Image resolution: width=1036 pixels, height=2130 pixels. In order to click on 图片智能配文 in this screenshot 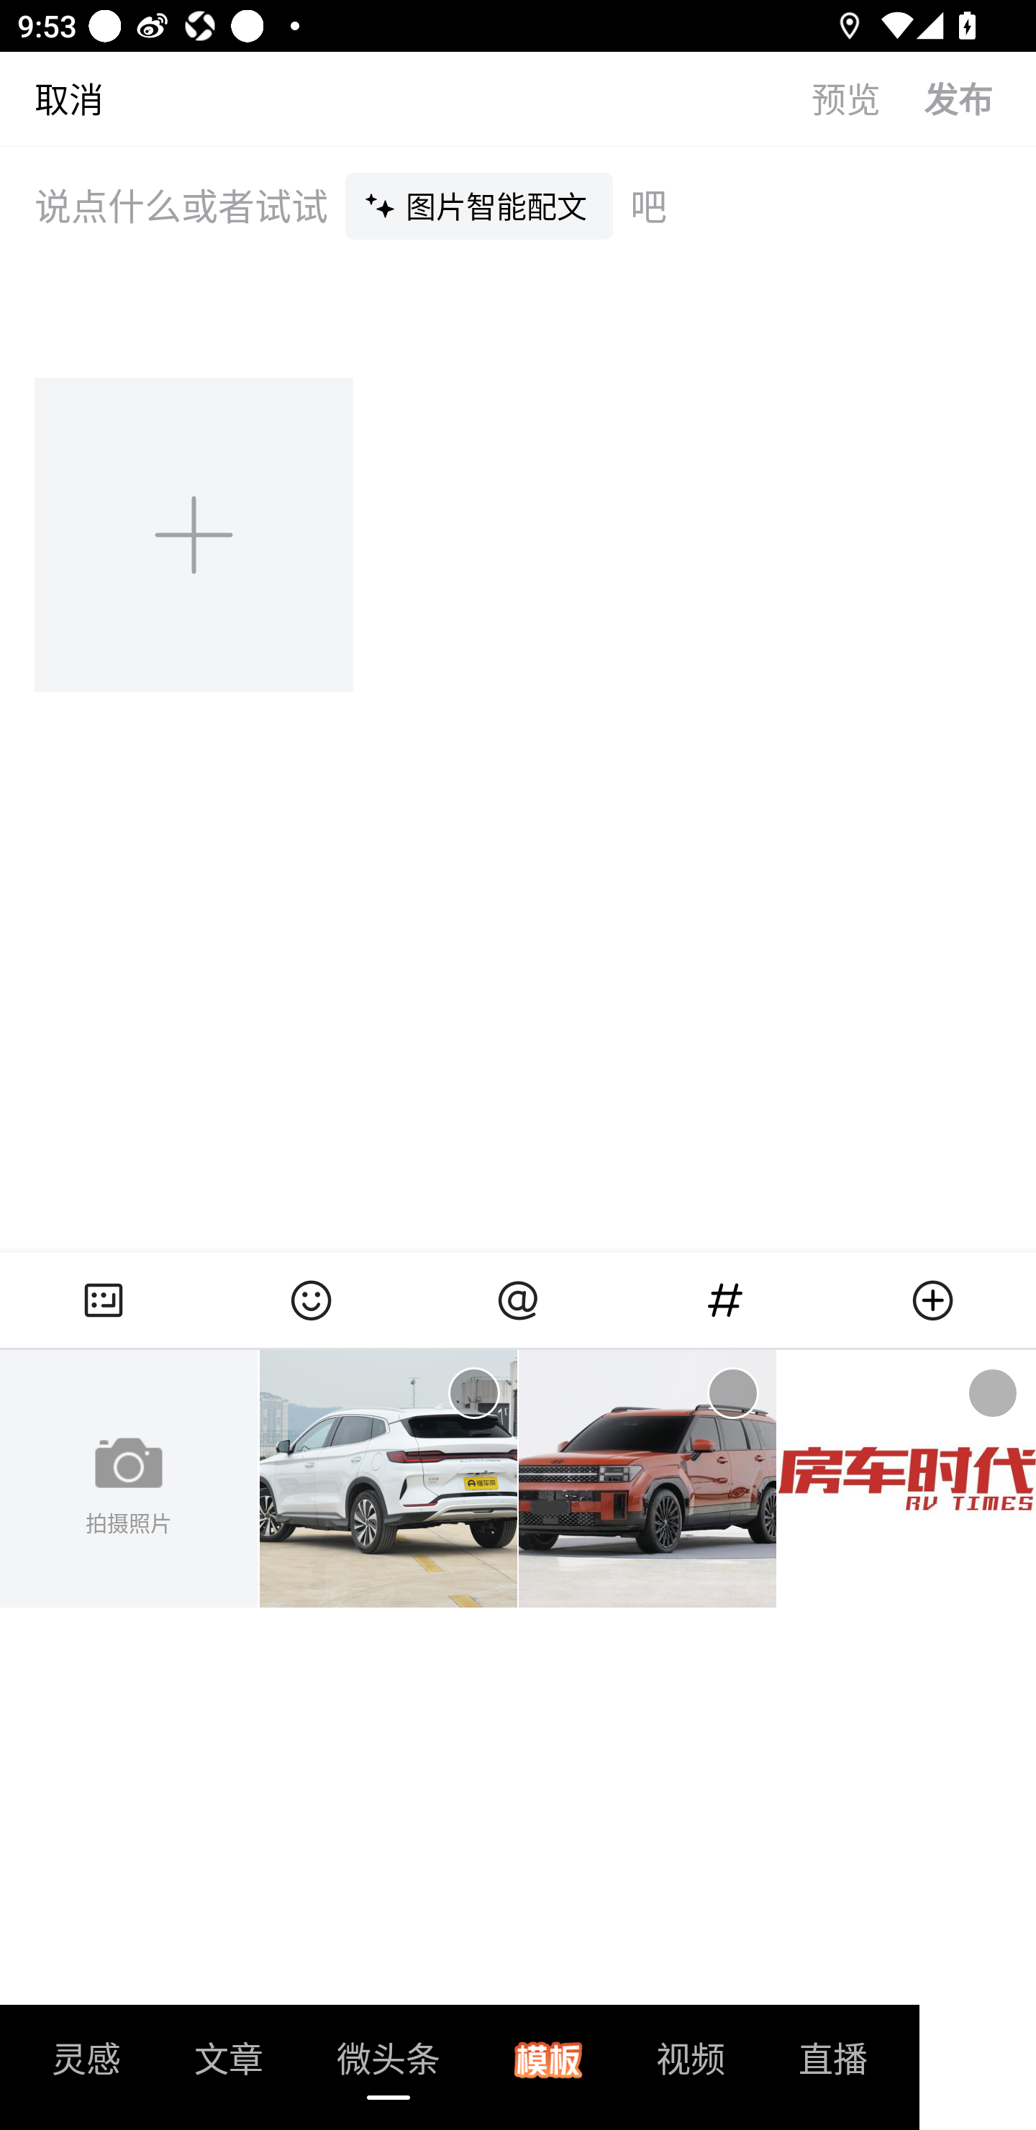, I will do `click(479, 205)`.